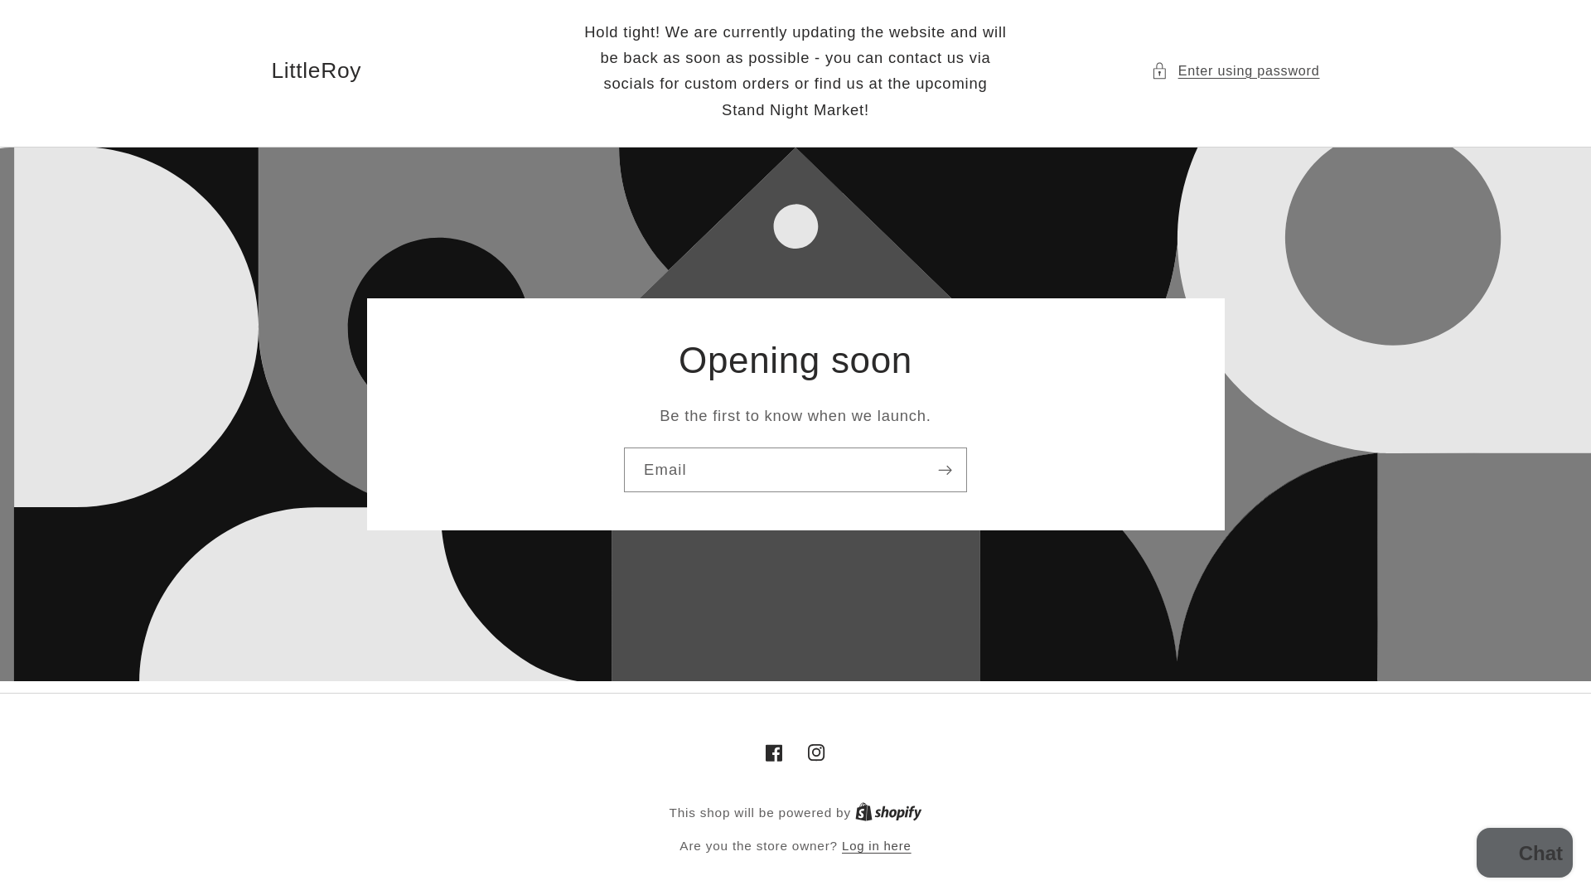 Image resolution: width=1591 pixels, height=895 pixels. I want to click on Skip to content, so click(888, 812).